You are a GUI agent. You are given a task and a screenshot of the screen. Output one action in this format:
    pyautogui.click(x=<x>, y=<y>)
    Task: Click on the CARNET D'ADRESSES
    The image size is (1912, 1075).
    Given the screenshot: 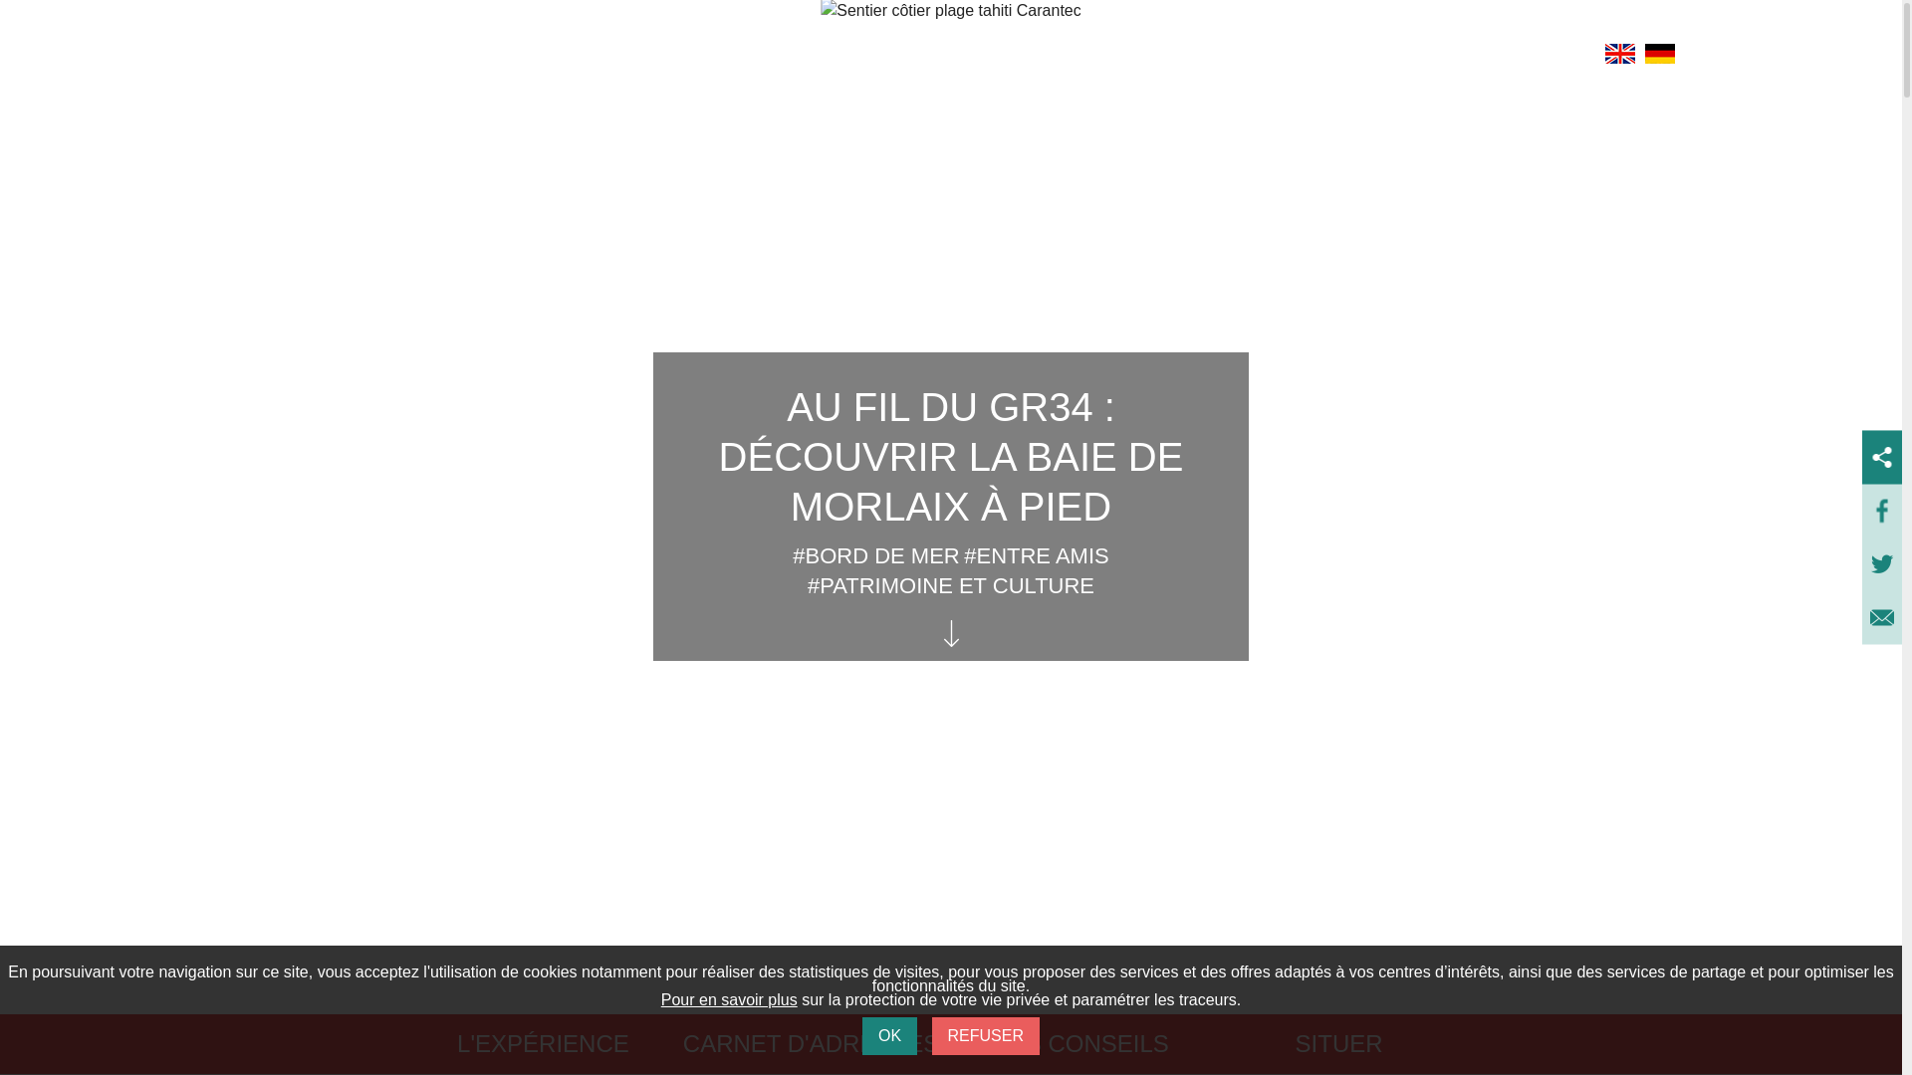 What is the action you would take?
    pyautogui.click(x=812, y=1045)
    